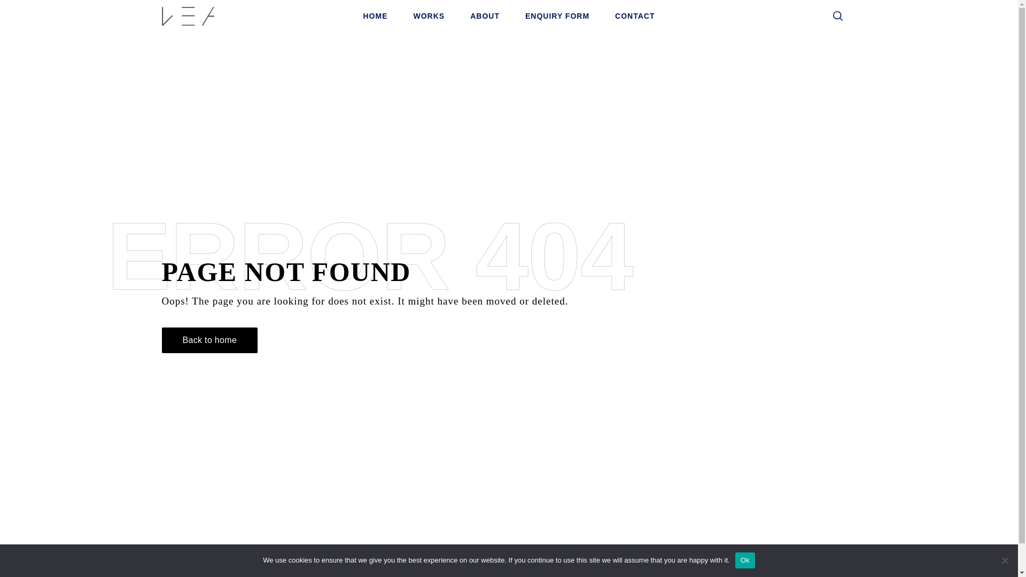 This screenshot has width=1026, height=577. What do you see at coordinates (429, 16) in the screenshot?
I see `WORKS` at bounding box center [429, 16].